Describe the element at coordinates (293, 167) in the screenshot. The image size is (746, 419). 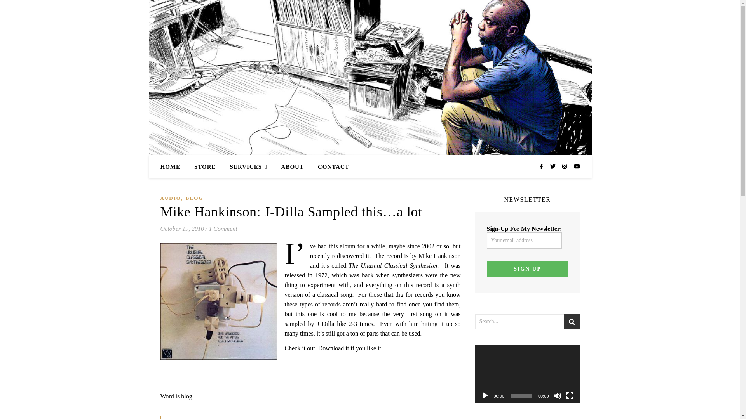
I see `ABOUT` at that location.